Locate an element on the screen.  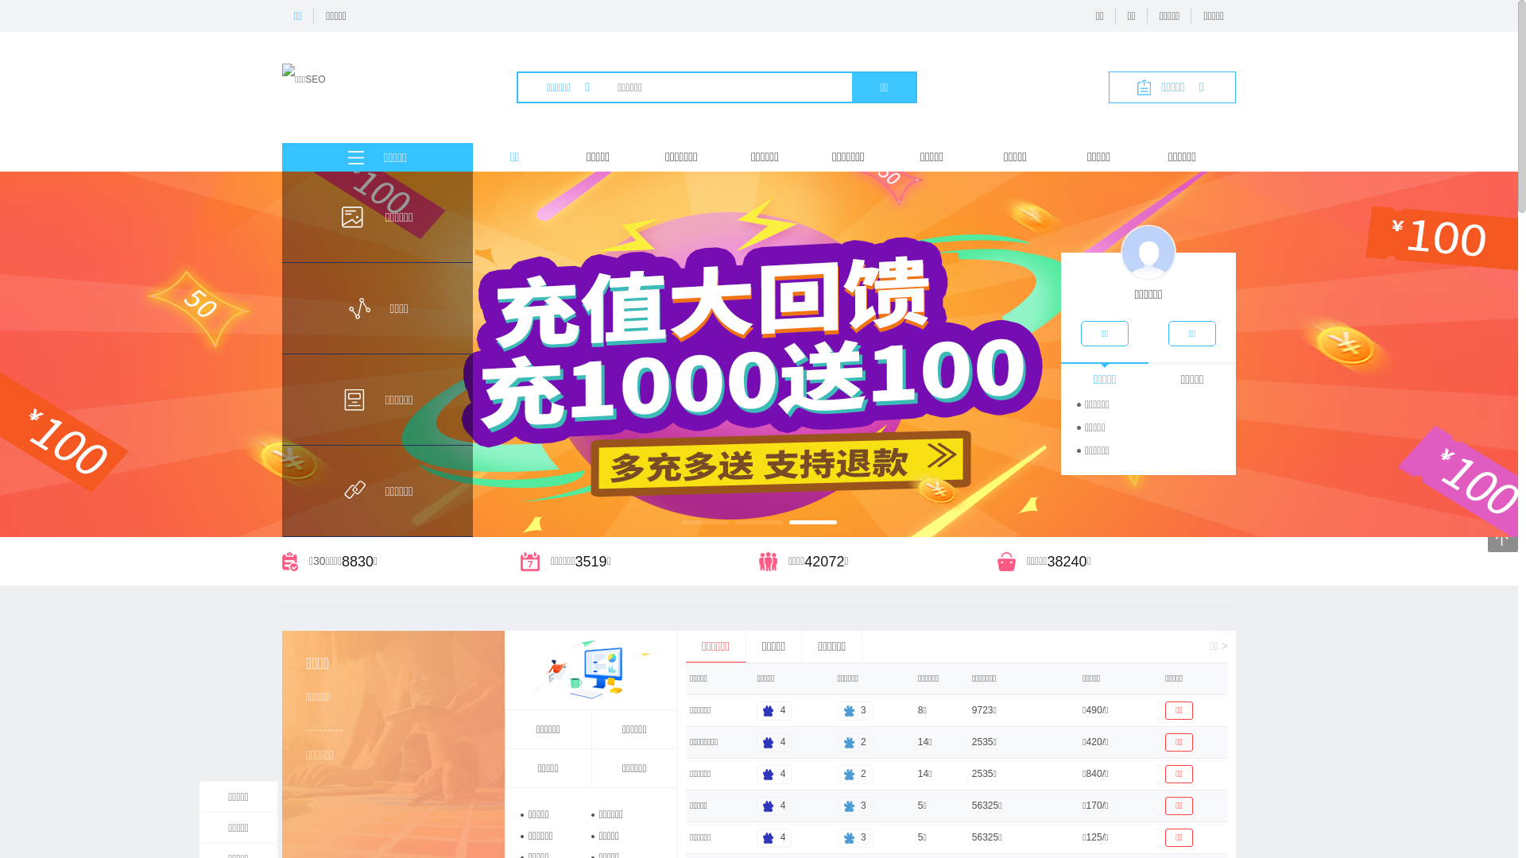
4 is located at coordinates (774, 710).